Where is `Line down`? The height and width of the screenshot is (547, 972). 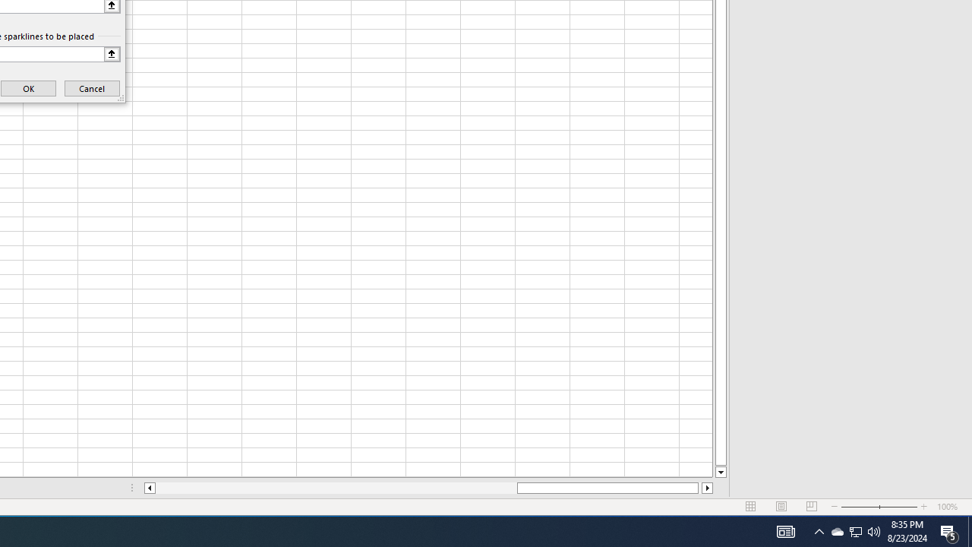
Line down is located at coordinates (720, 473).